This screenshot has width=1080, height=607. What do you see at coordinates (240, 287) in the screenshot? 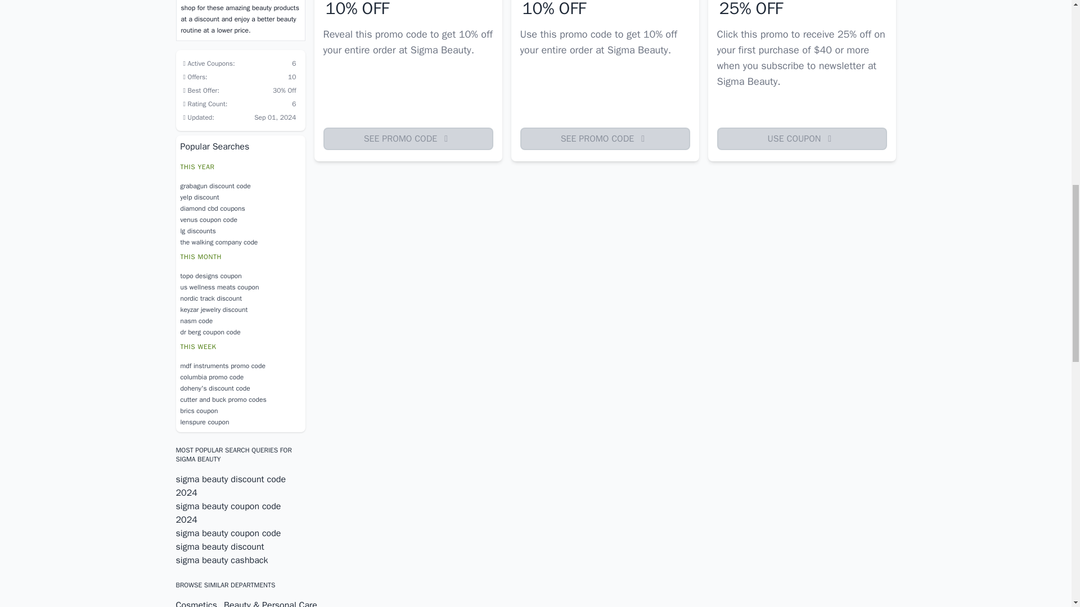
I see `us wellness meats coupon` at bounding box center [240, 287].